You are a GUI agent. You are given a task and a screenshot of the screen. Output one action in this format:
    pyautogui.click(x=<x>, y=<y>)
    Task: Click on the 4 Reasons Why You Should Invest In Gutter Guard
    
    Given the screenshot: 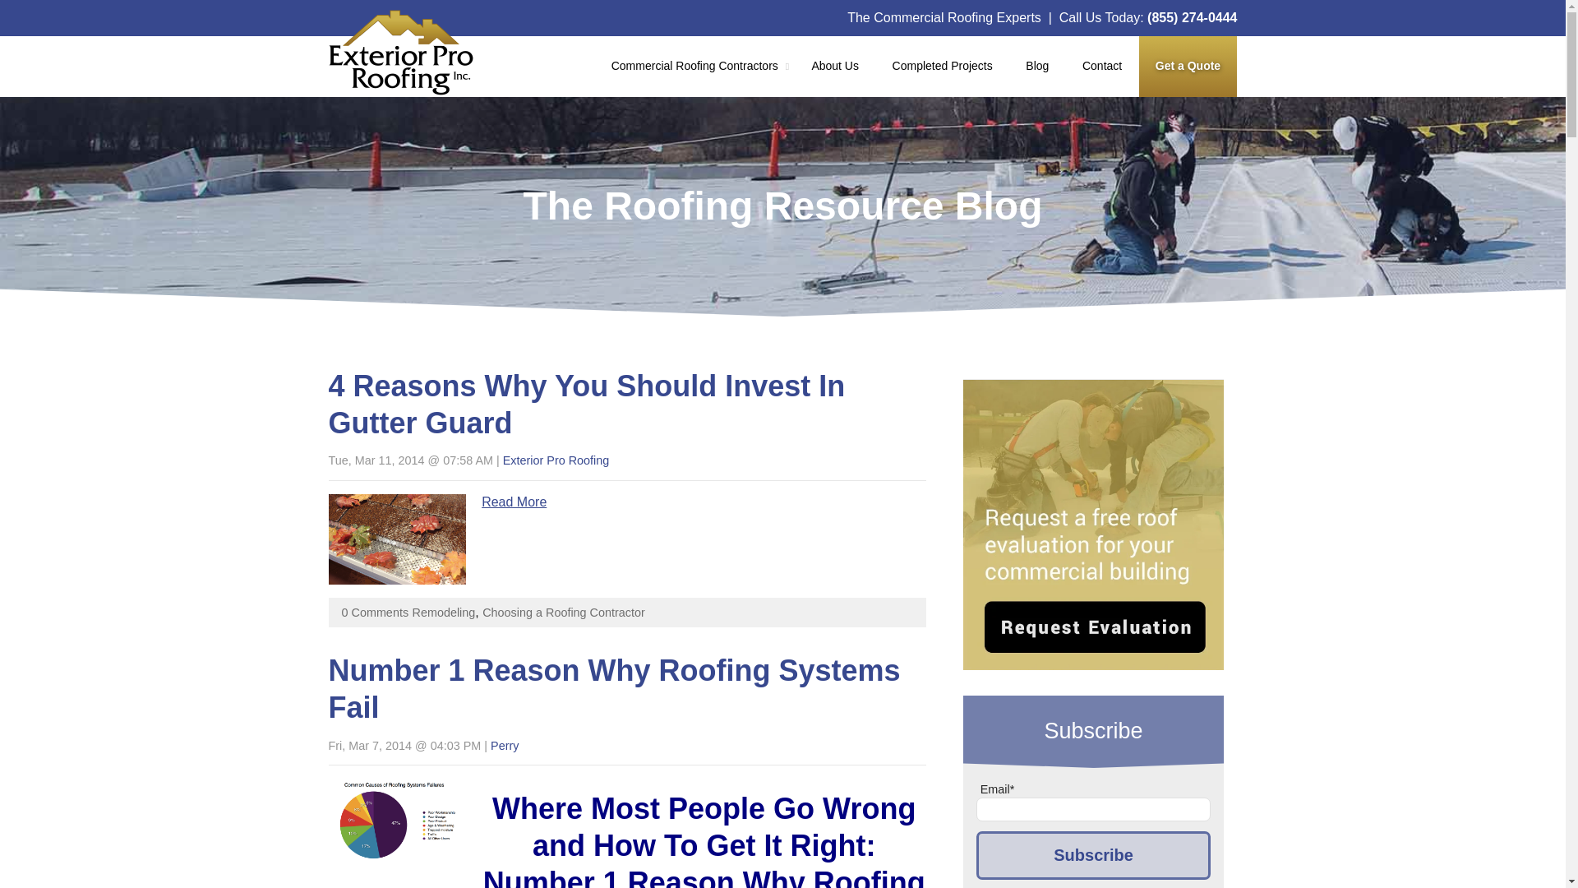 What is the action you would take?
    pyautogui.click(x=587, y=405)
    